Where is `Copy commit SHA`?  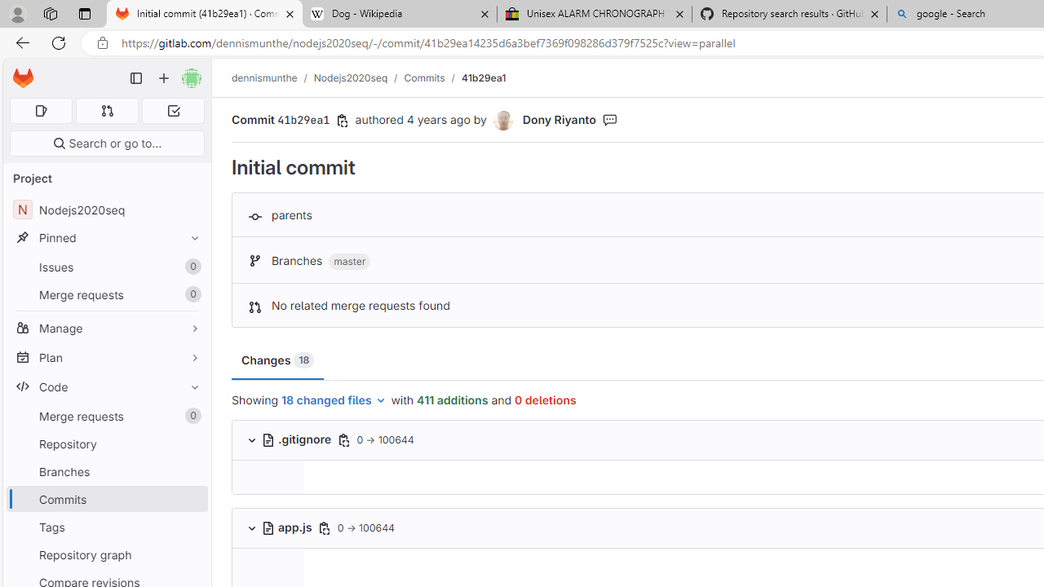
Copy commit SHA is located at coordinates (343, 121).